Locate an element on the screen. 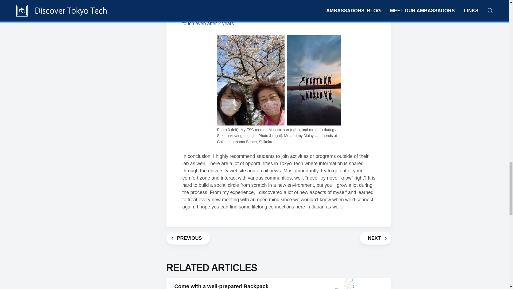 The height and width of the screenshot is (289, 513). NEXT is located at coordinates (376, 238).